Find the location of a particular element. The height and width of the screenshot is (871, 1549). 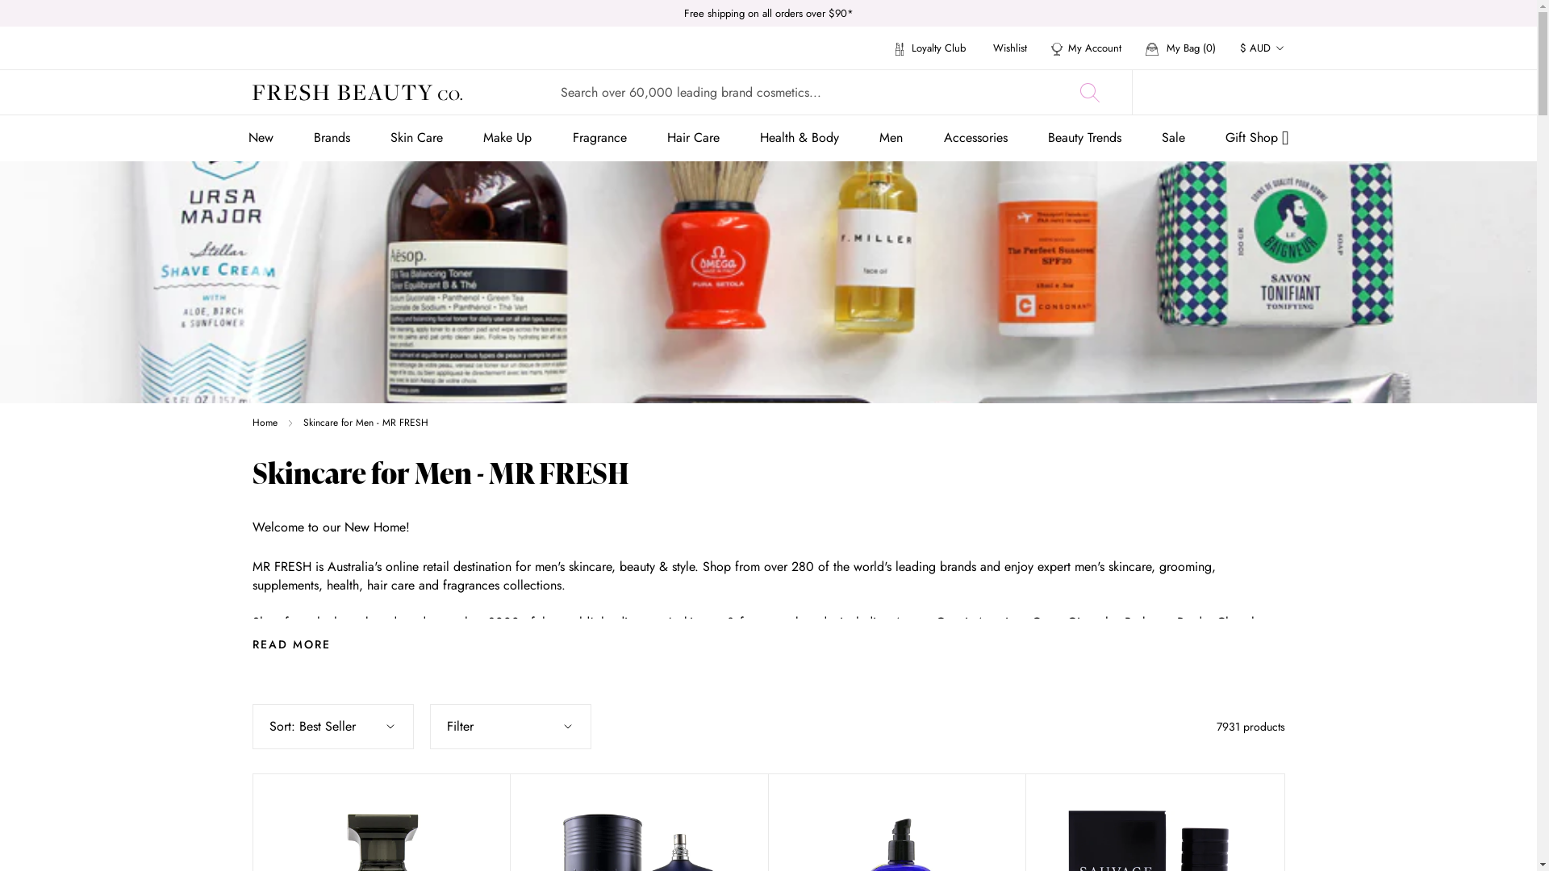

Brands
Brands is located at coordinates (332, 137).